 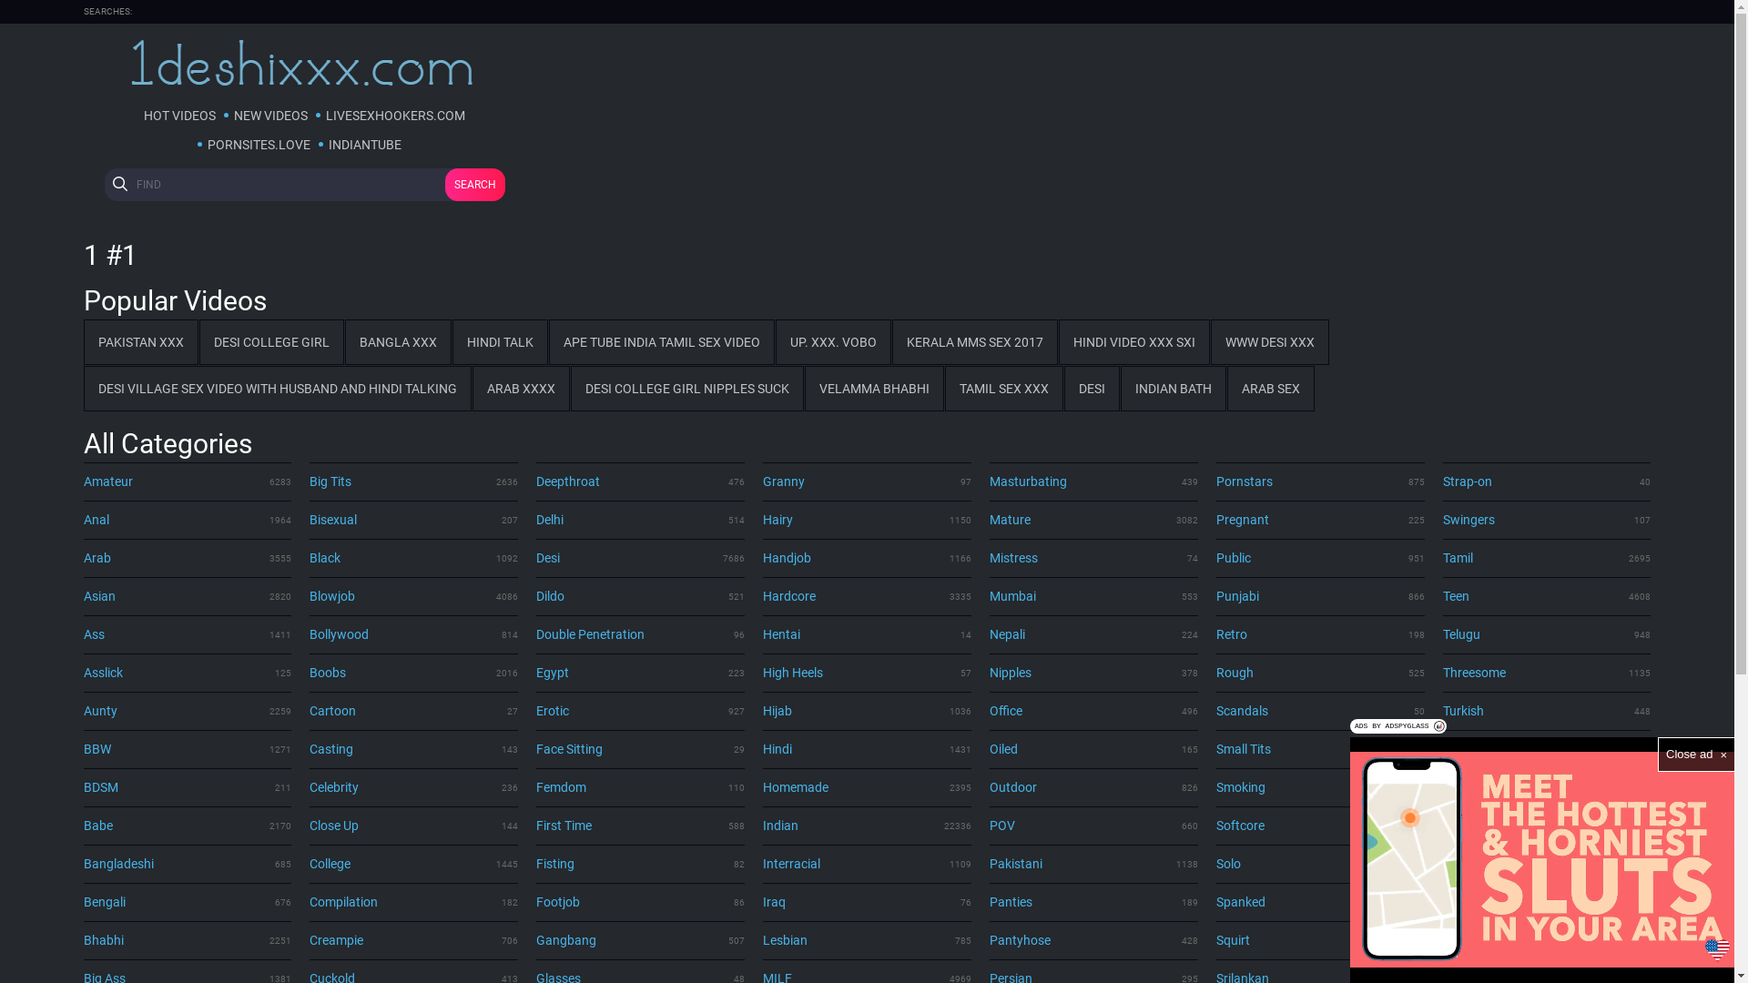 What do you see at coordinates (188, 826) in the screenshot?
I see `Babe
2170` at bounding box center [188, 826].